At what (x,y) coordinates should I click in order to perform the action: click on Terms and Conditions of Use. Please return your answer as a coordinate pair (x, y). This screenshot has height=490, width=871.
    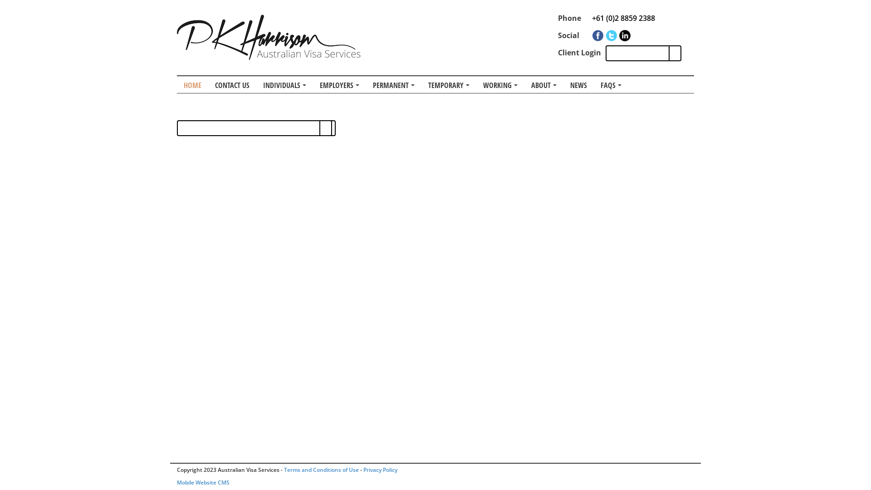
    Looking at the image, I should click on (321, 470).